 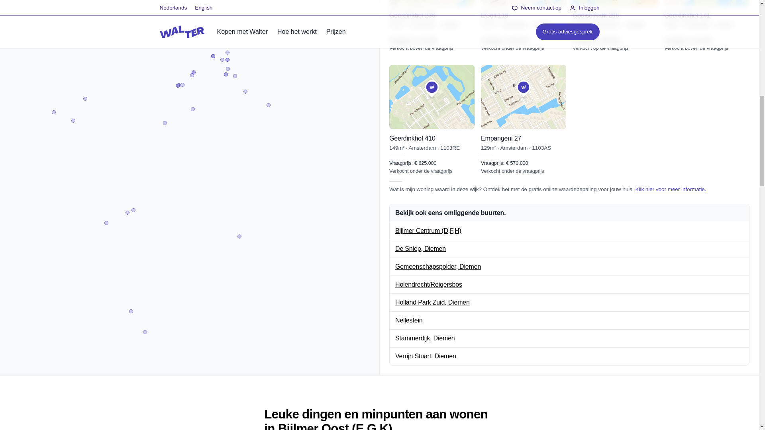 What do you see at coordinates (615, 26) in the screenshot?
I see `Gooise Kant 298, Amsterdam` at bounding box center [615, 26].